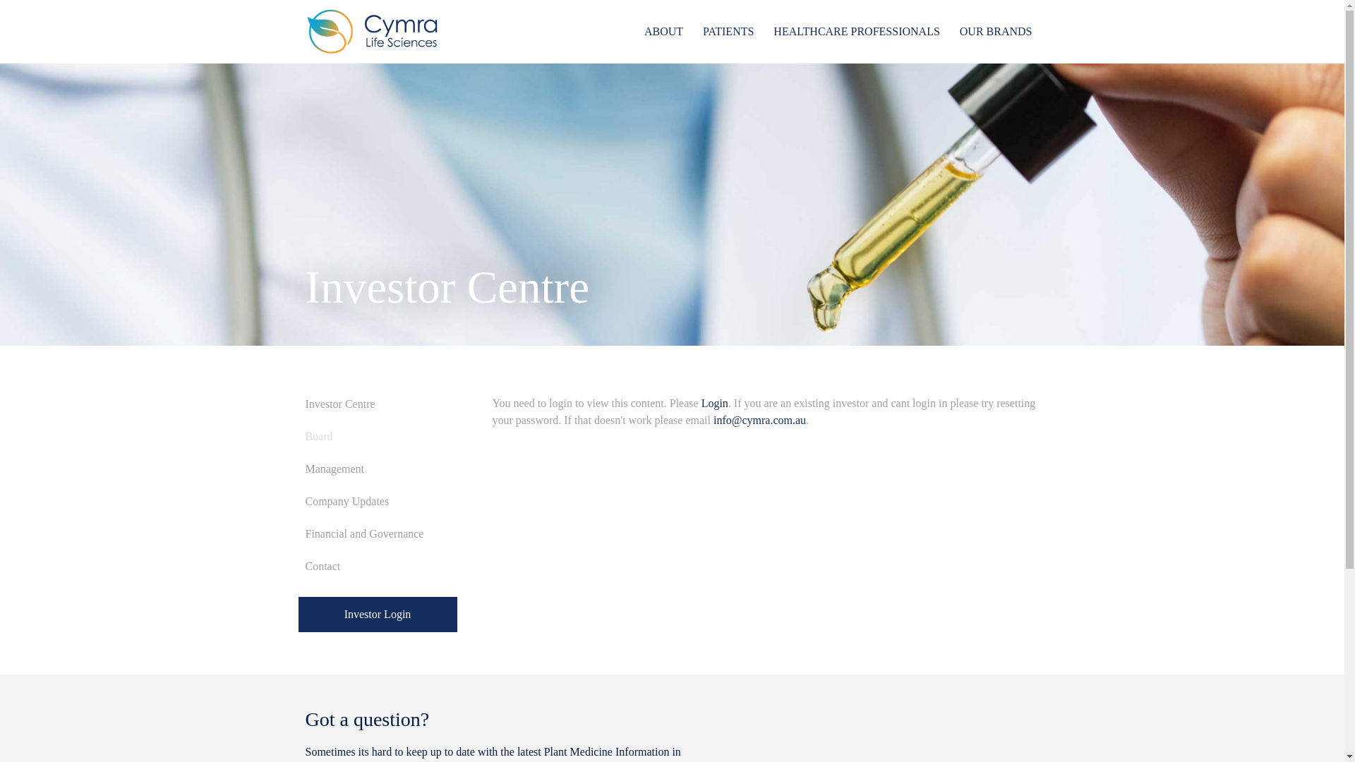  Describe the element at coordinates (715, 404) in the screenshot. I see `Login` at that location.